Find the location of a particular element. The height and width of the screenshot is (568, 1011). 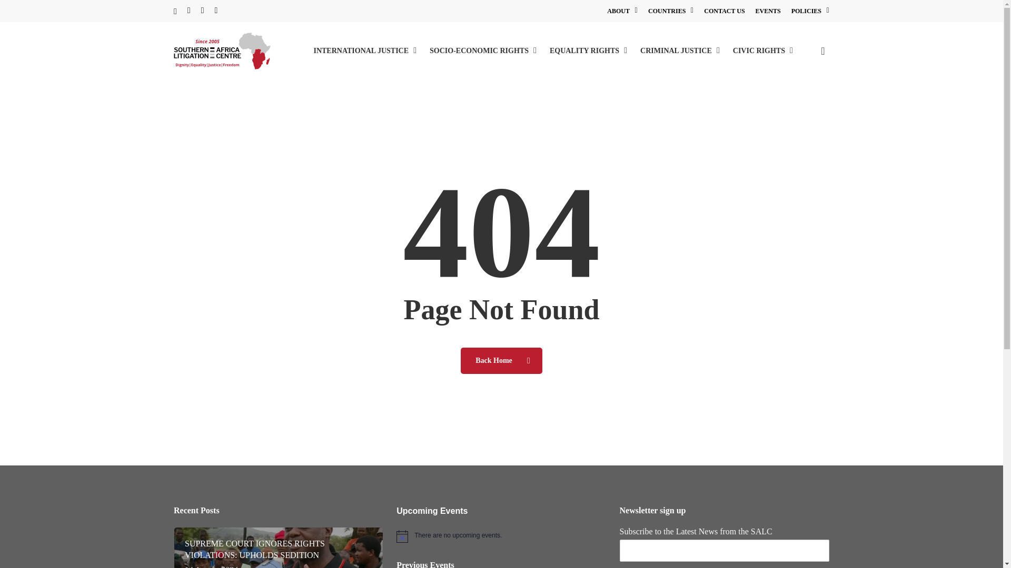

COUNTRIES is located at coordinates (671, 11).